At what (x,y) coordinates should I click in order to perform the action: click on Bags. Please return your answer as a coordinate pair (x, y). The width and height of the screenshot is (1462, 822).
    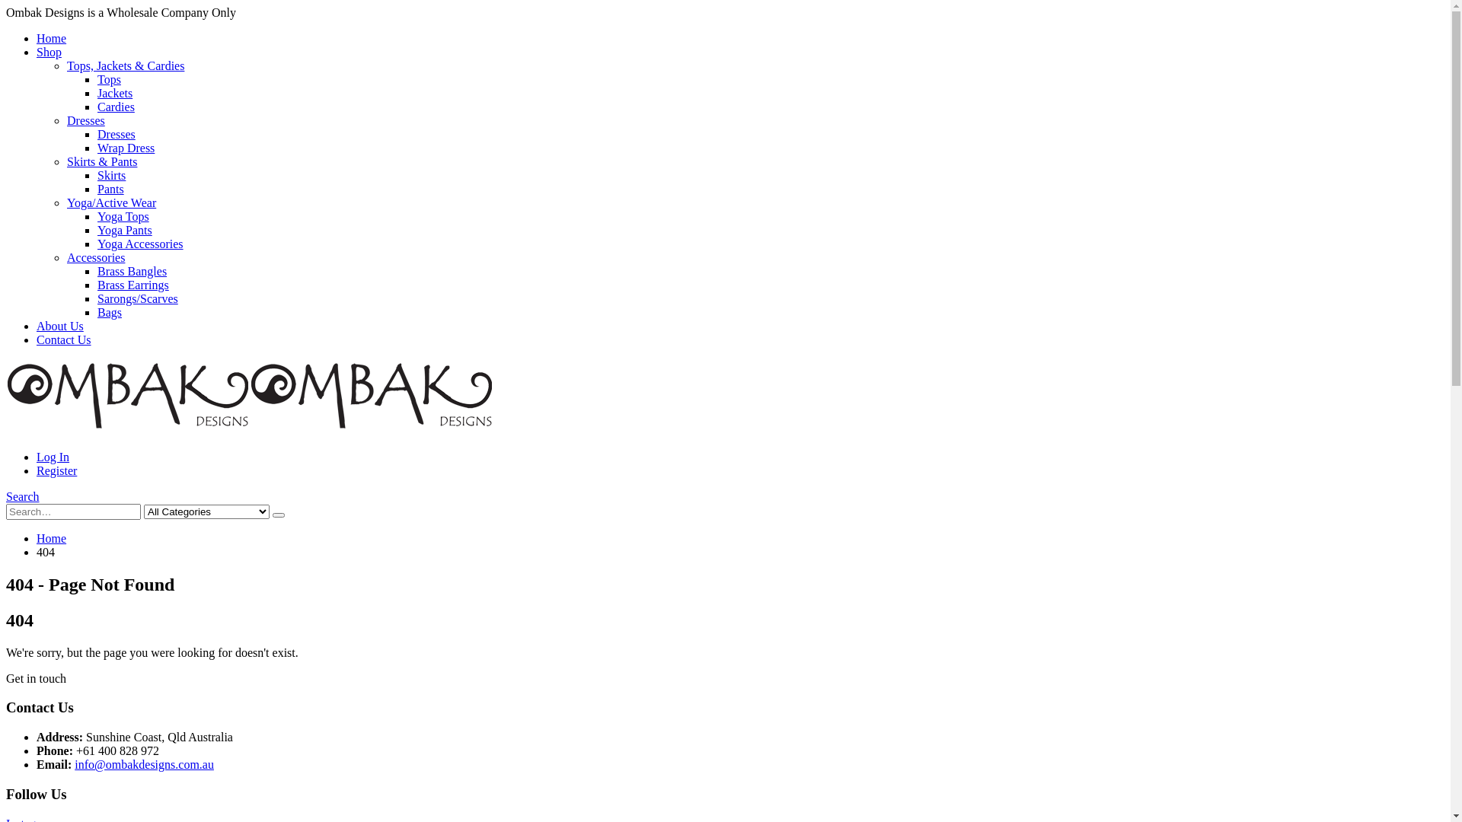
    Looking at the image, I should click on (110, 312).